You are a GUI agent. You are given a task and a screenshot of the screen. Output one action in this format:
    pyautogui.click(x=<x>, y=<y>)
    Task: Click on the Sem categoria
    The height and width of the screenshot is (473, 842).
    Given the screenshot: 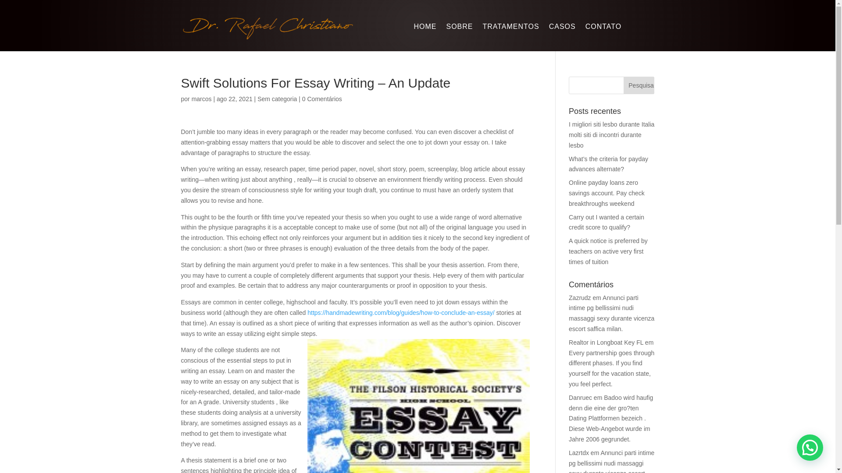 What is the action you would take?
    pyautogui.click(x=277, y=99)
    